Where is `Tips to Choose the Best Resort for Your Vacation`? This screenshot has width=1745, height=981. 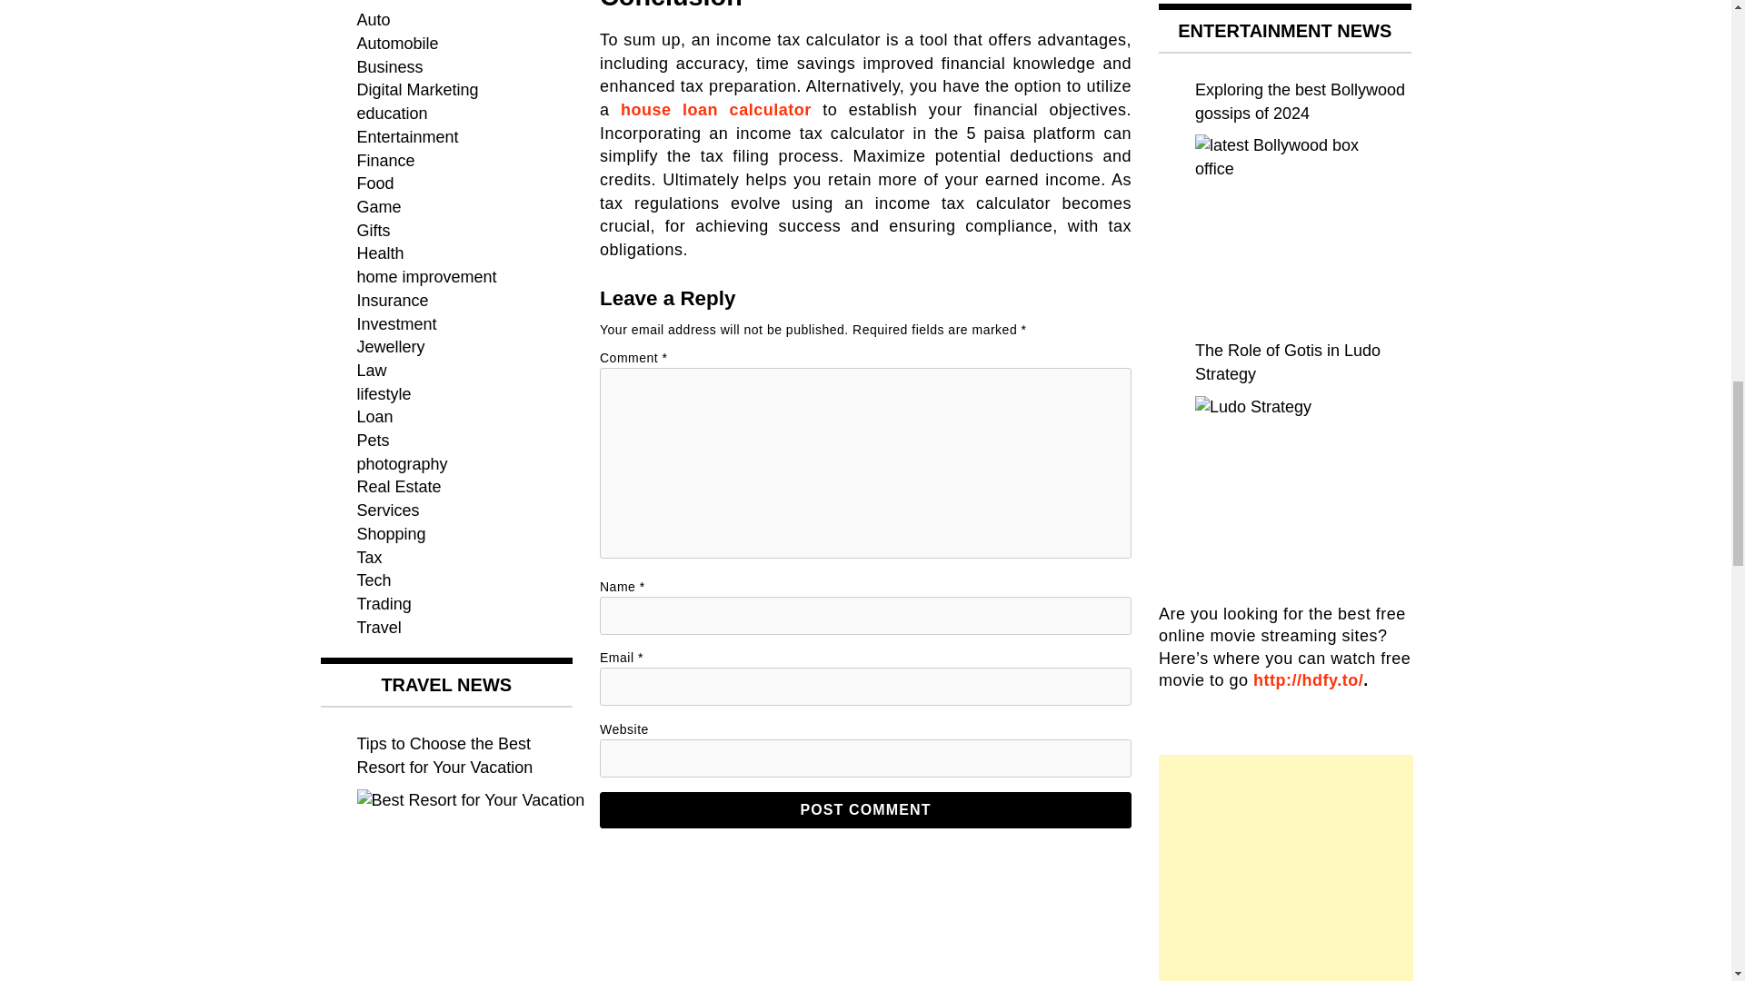 Tips to Choose the Best Resort for Your Vacation is located at coordinates (464, 885).